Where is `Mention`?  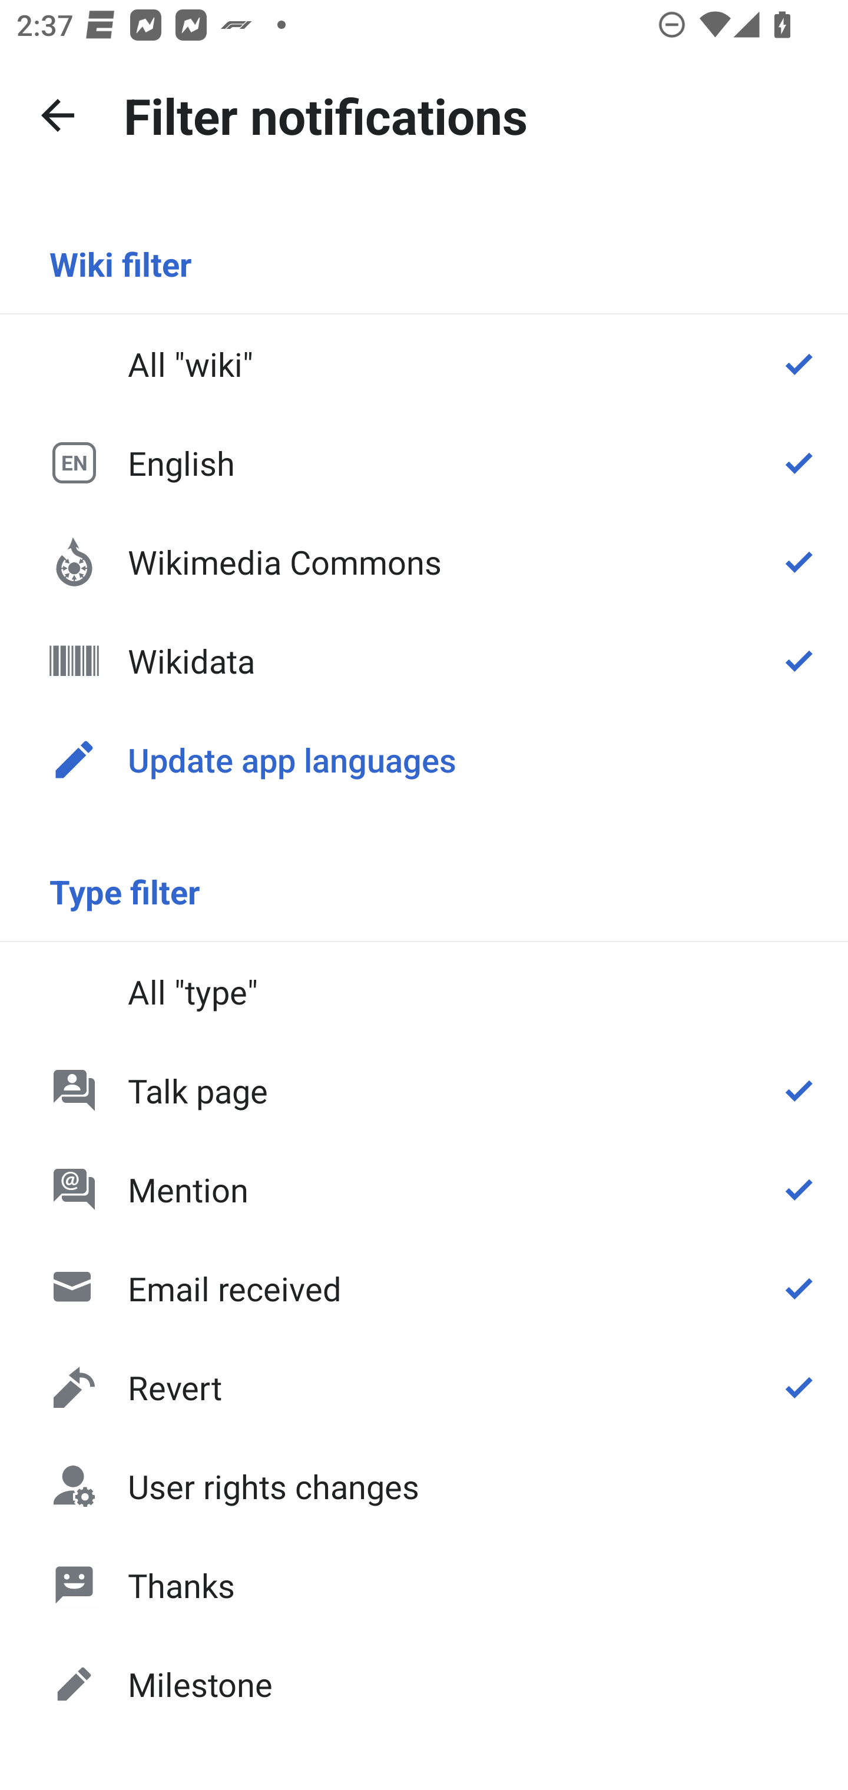 Mention is located at coordinates (424, 1189).